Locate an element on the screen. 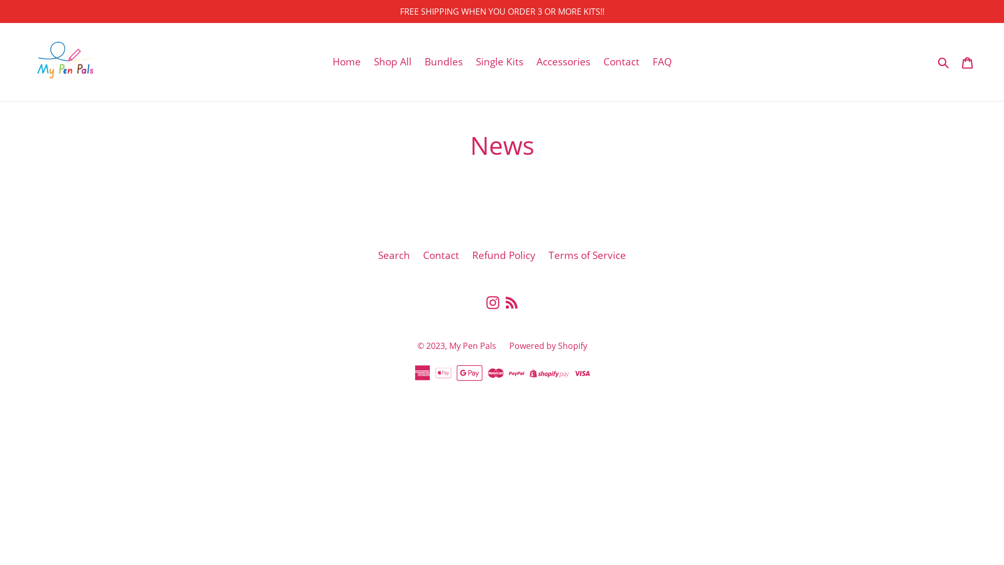  Search is located at coordinates (394, 255).